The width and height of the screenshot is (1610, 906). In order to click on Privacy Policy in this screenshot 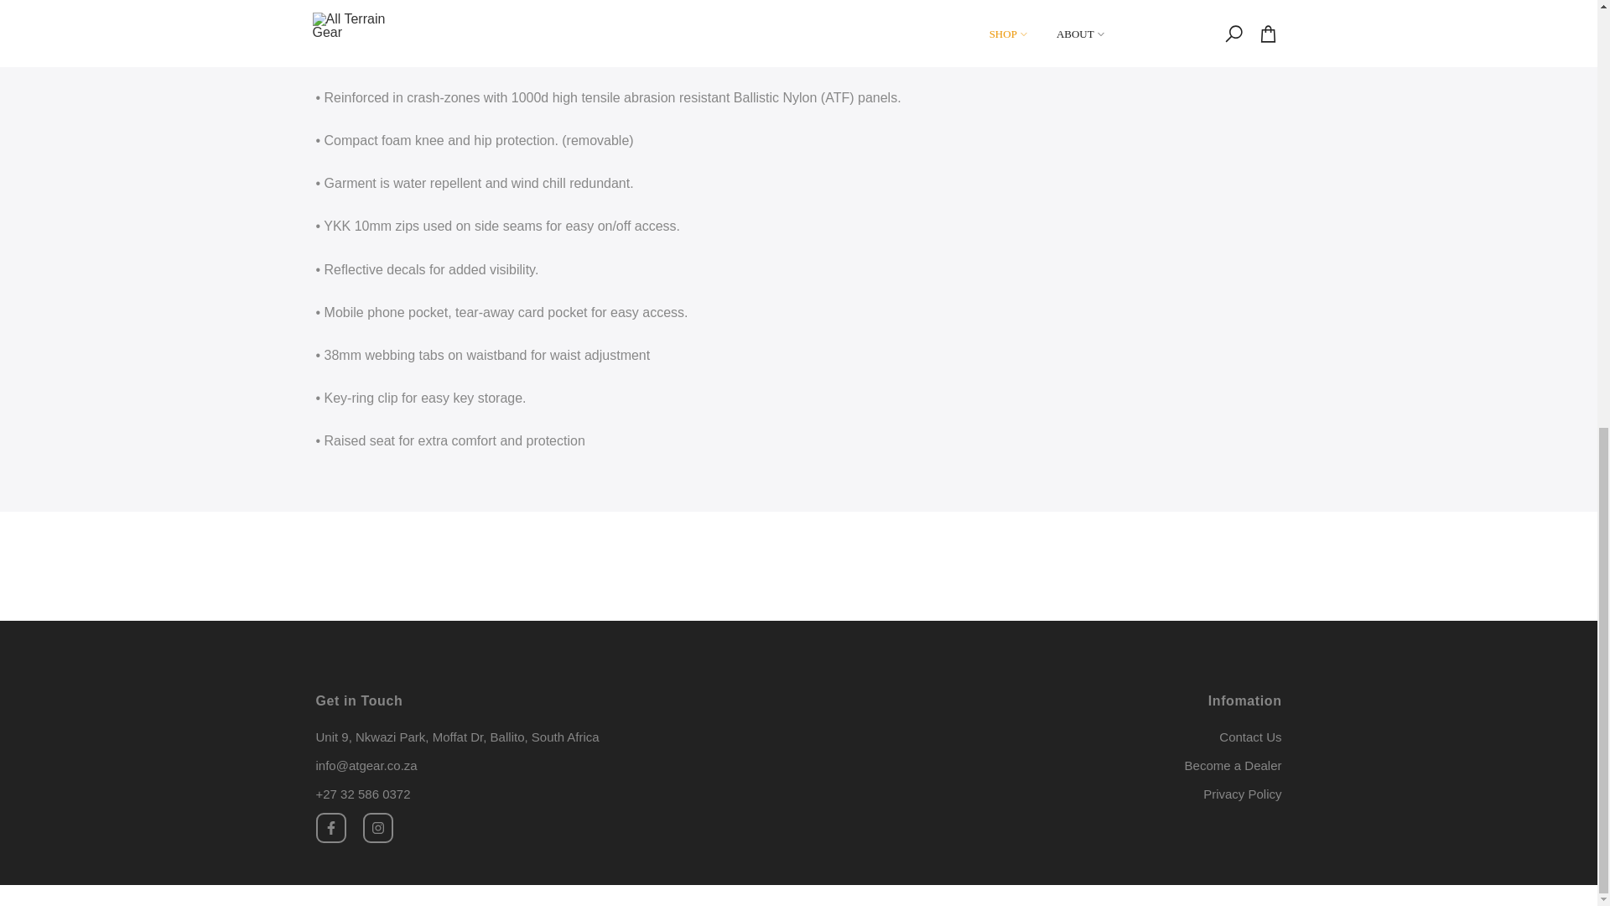, I will do `click(1242, 794)`.